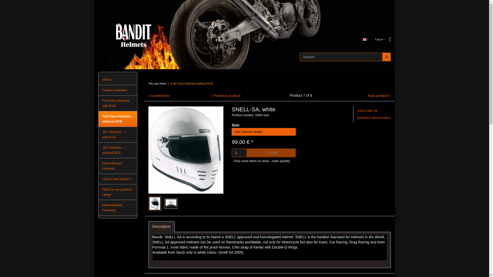 This screenshot has height=277, width=493. What do you see at coordinates (378, 96) in the screenshot?
I see `Next product` at bounding box center [378, 96].